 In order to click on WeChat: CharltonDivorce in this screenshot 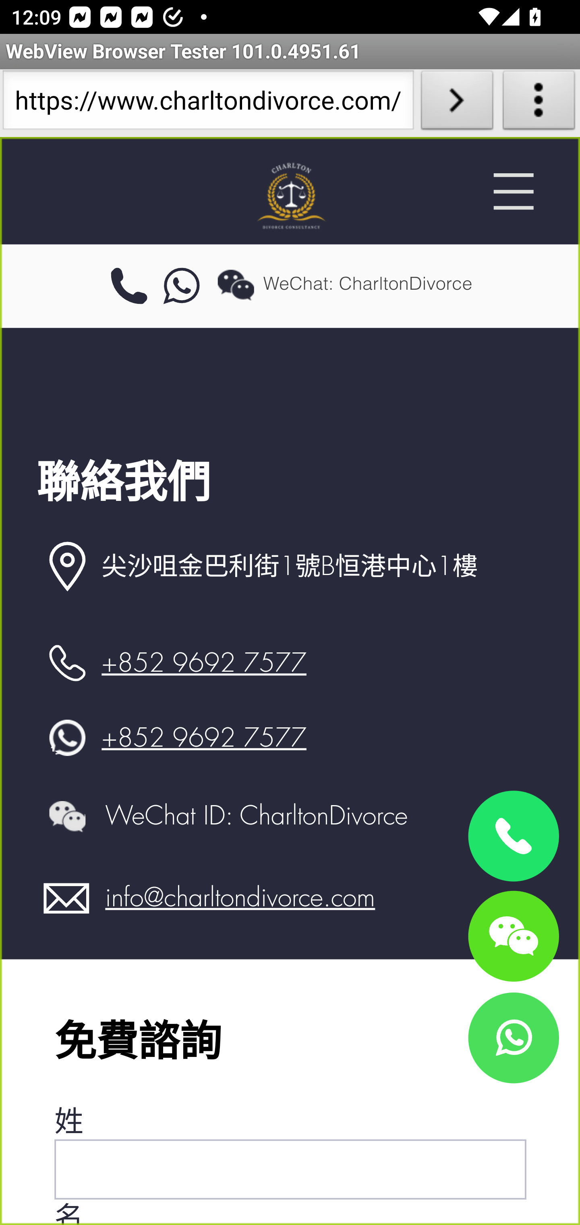, I will do `click(513, 935)`.